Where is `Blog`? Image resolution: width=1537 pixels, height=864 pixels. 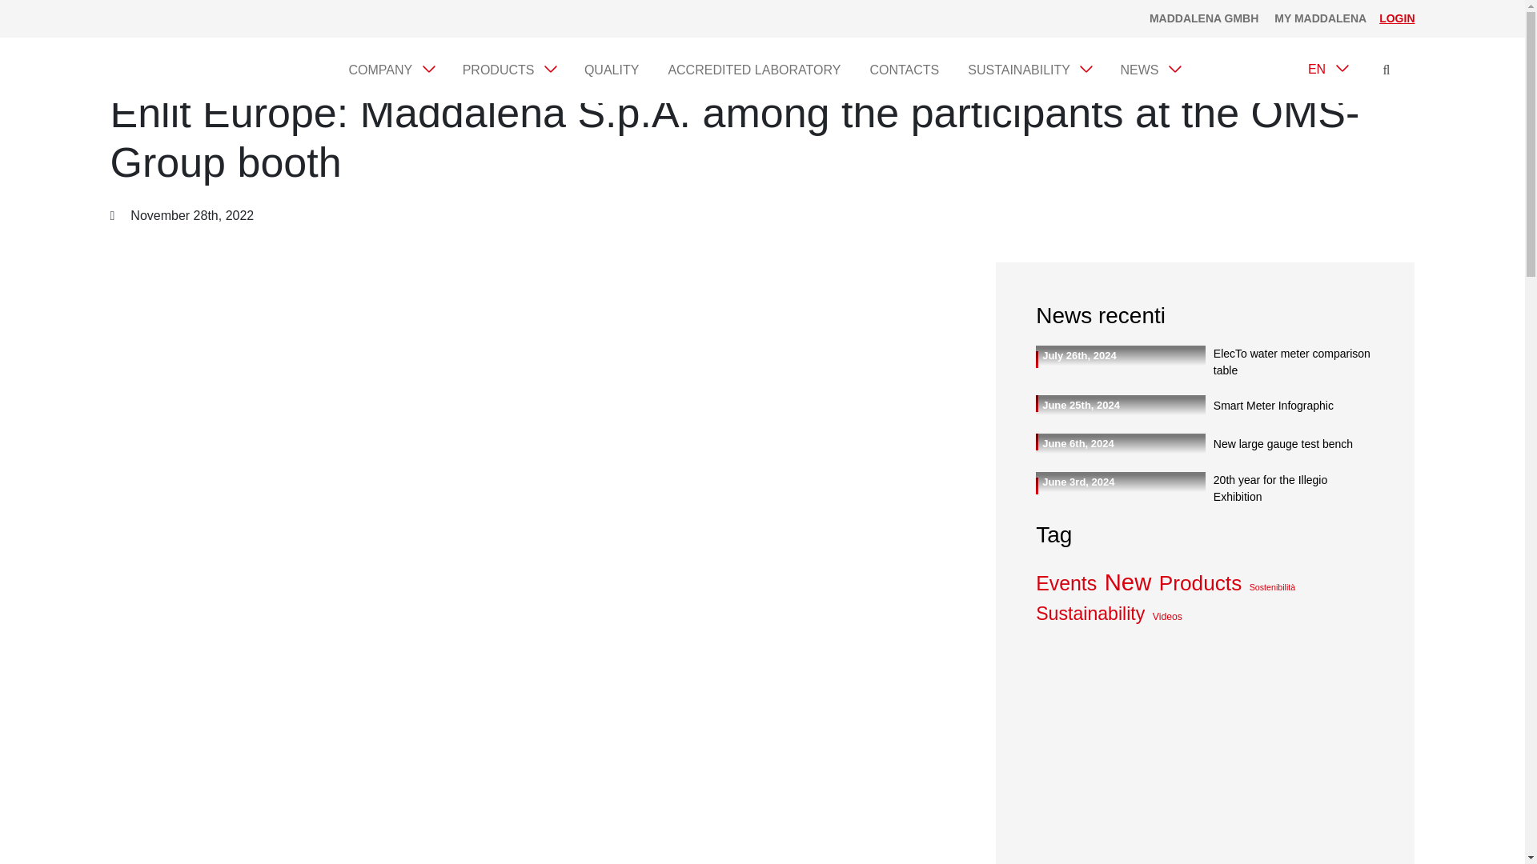
Blog is located at coordinates (165, 46).